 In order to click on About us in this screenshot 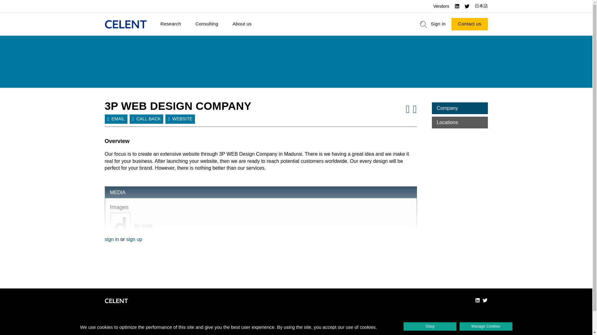, I will do `click(242, 24)`.